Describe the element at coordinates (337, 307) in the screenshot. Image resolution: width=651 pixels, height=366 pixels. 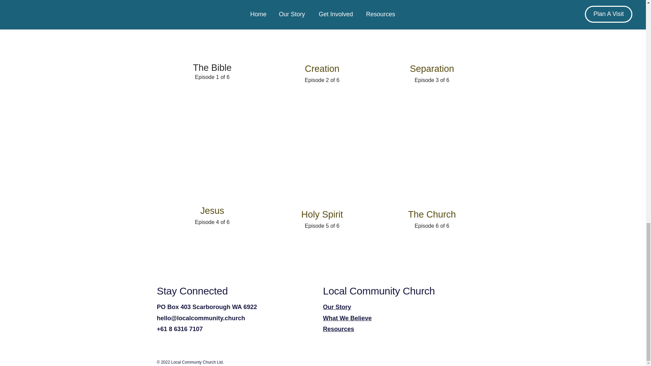
I see `Our Story` at that location.